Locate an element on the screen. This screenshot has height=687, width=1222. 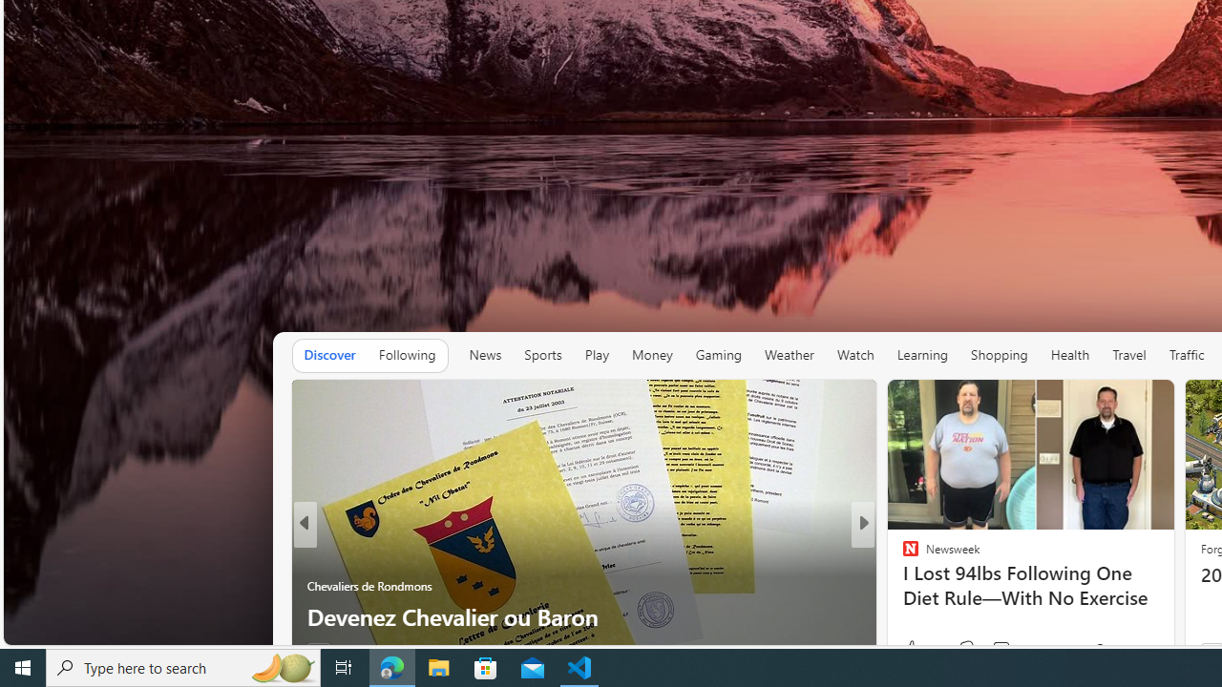
27 Like is located at coordinates (913, 650).